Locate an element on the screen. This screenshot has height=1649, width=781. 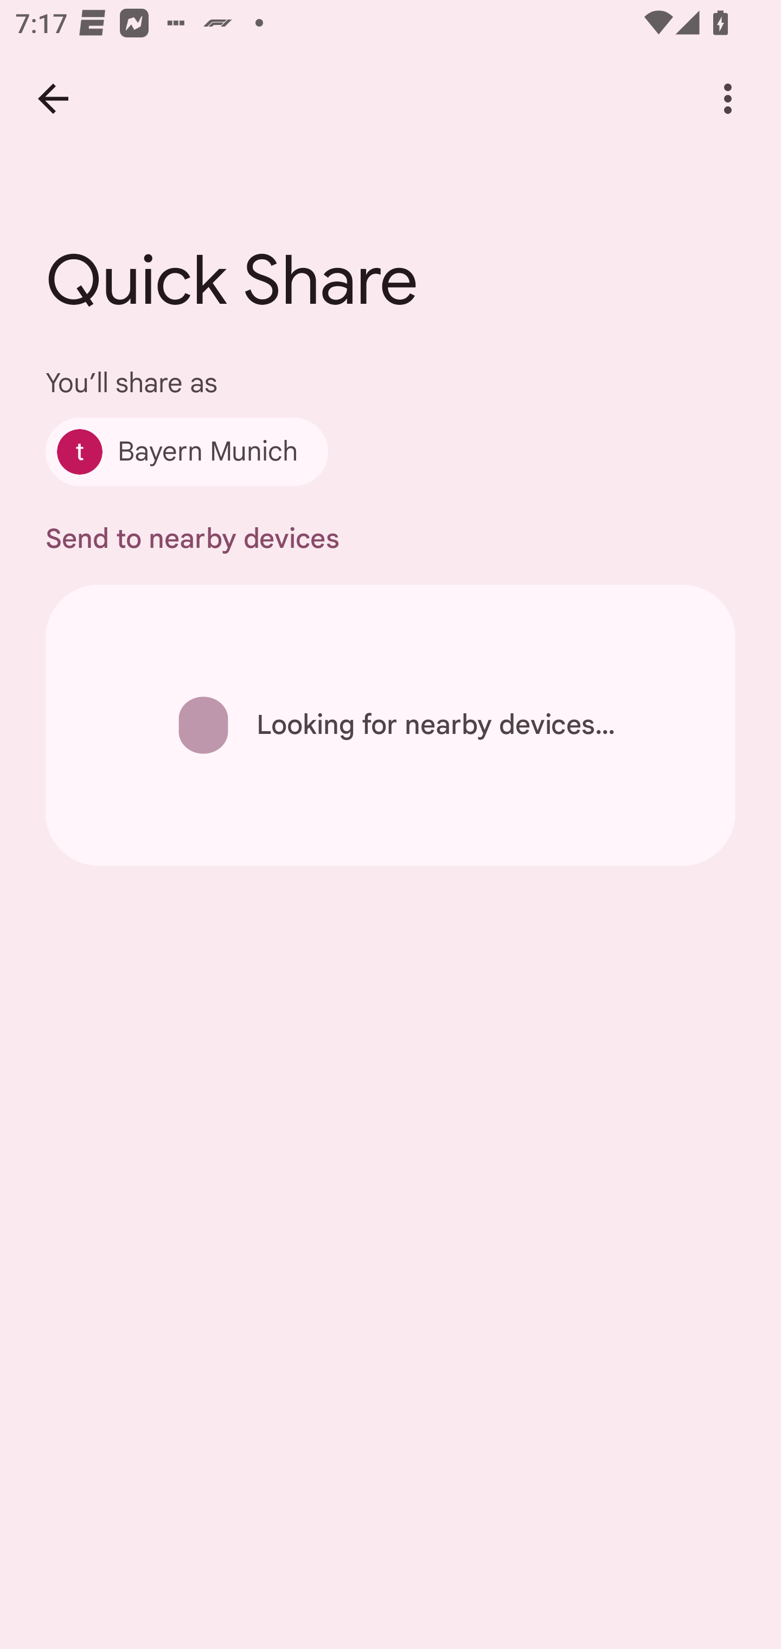
More is located at coordinates (728, 99).